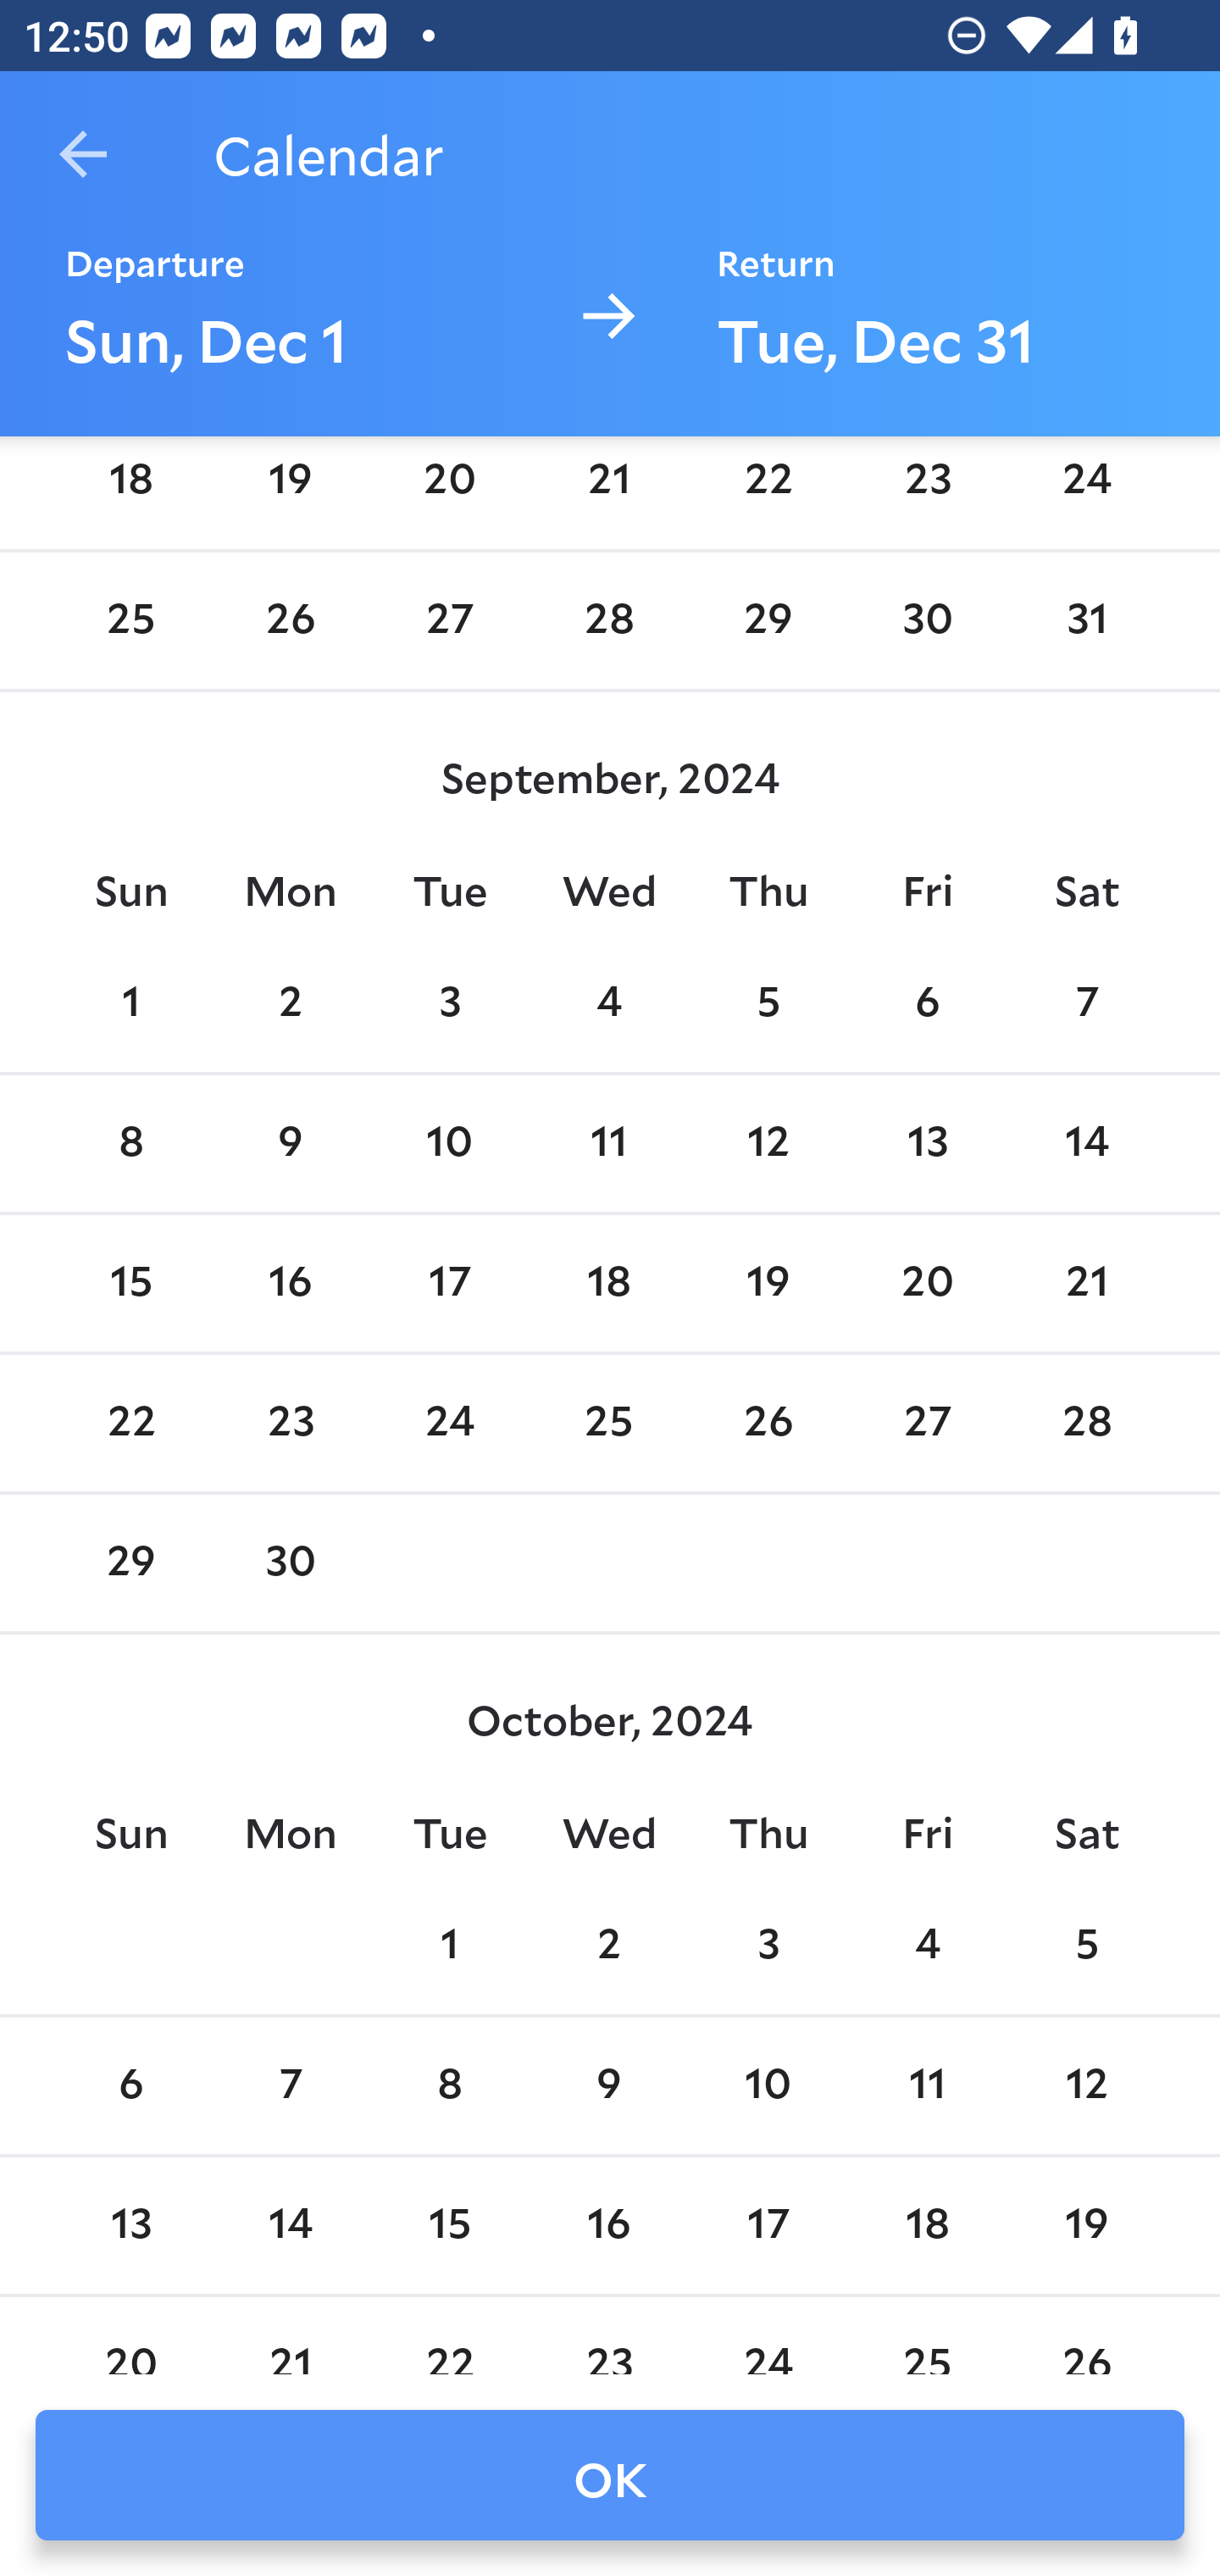 This screenshot has width=1220, height=2576. What do you see at coordinates (1086, 1143) in the screenshot?
I see `14` at bounding box center [1086, 1143].